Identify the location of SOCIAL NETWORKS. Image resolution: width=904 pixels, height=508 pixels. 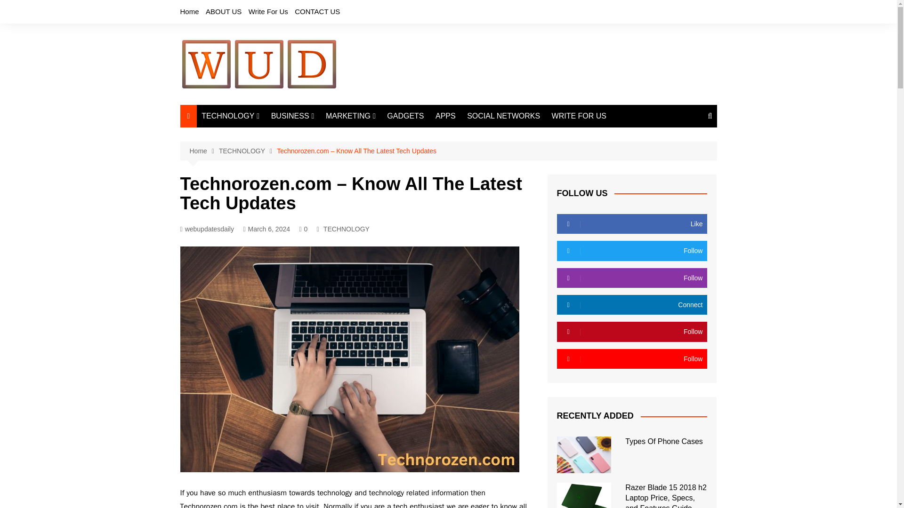
(503, 116).